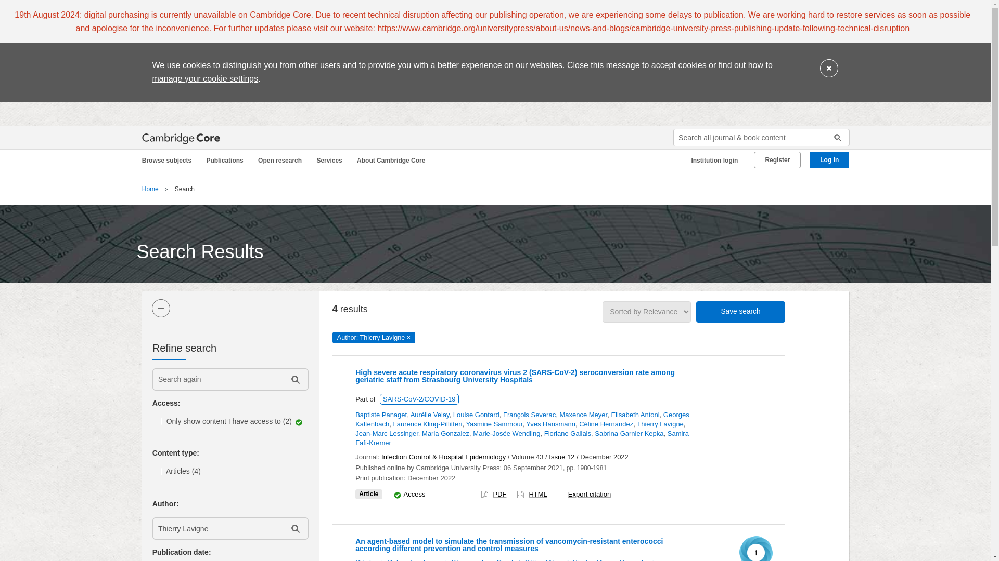 The image size is (999, 561). Describe the element at coordinates (777, 160) in the screenshot. I see `Register` at that location.